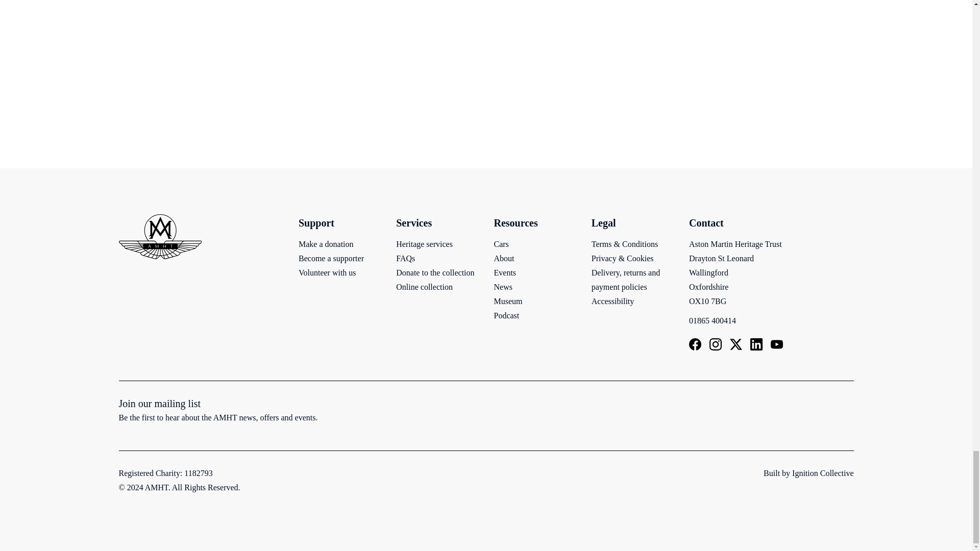 Image resolution: width=980 pixels, height=551 pixels. Describe the element at coordinates (736, 344) in the screenshot. I see `X` at that location.